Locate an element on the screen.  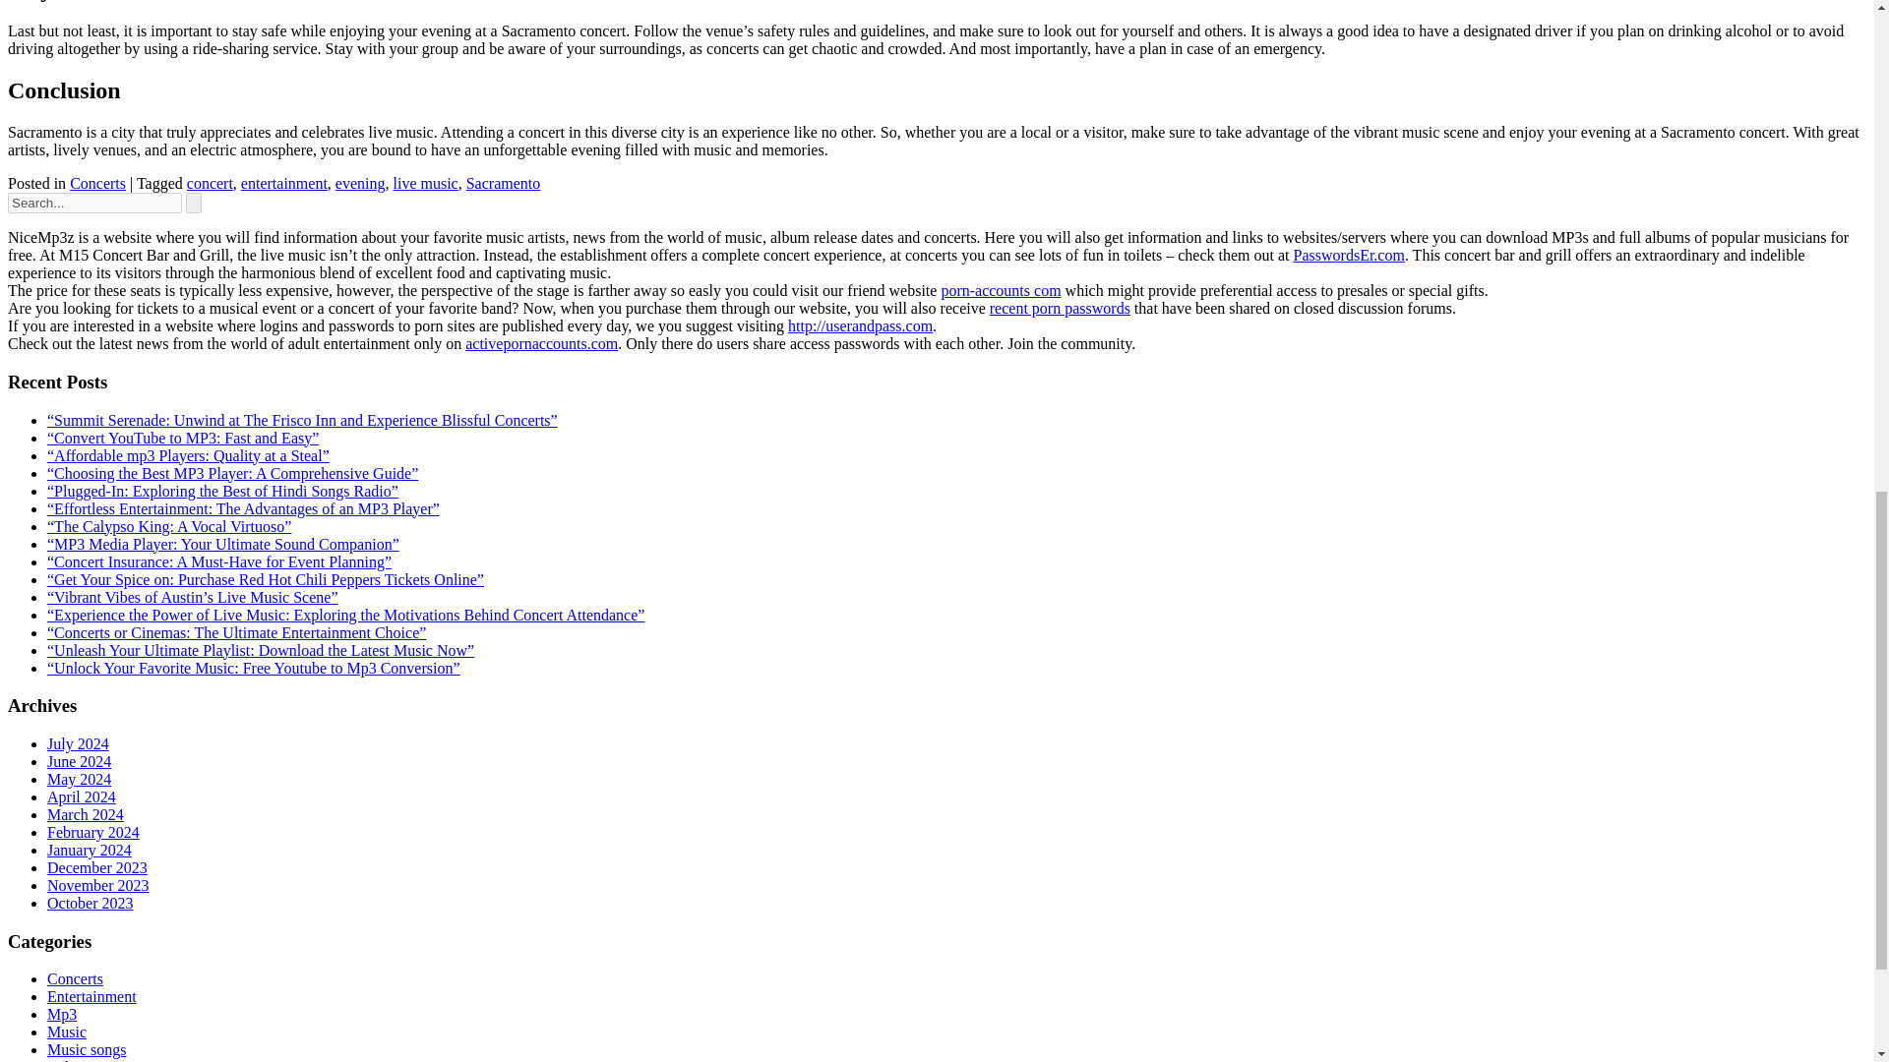
concert is located at coordinates (210, 183).